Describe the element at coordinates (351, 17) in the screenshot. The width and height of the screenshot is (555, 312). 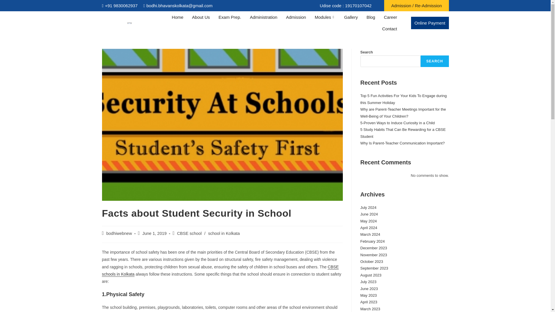
I see `Gallery` at that location.